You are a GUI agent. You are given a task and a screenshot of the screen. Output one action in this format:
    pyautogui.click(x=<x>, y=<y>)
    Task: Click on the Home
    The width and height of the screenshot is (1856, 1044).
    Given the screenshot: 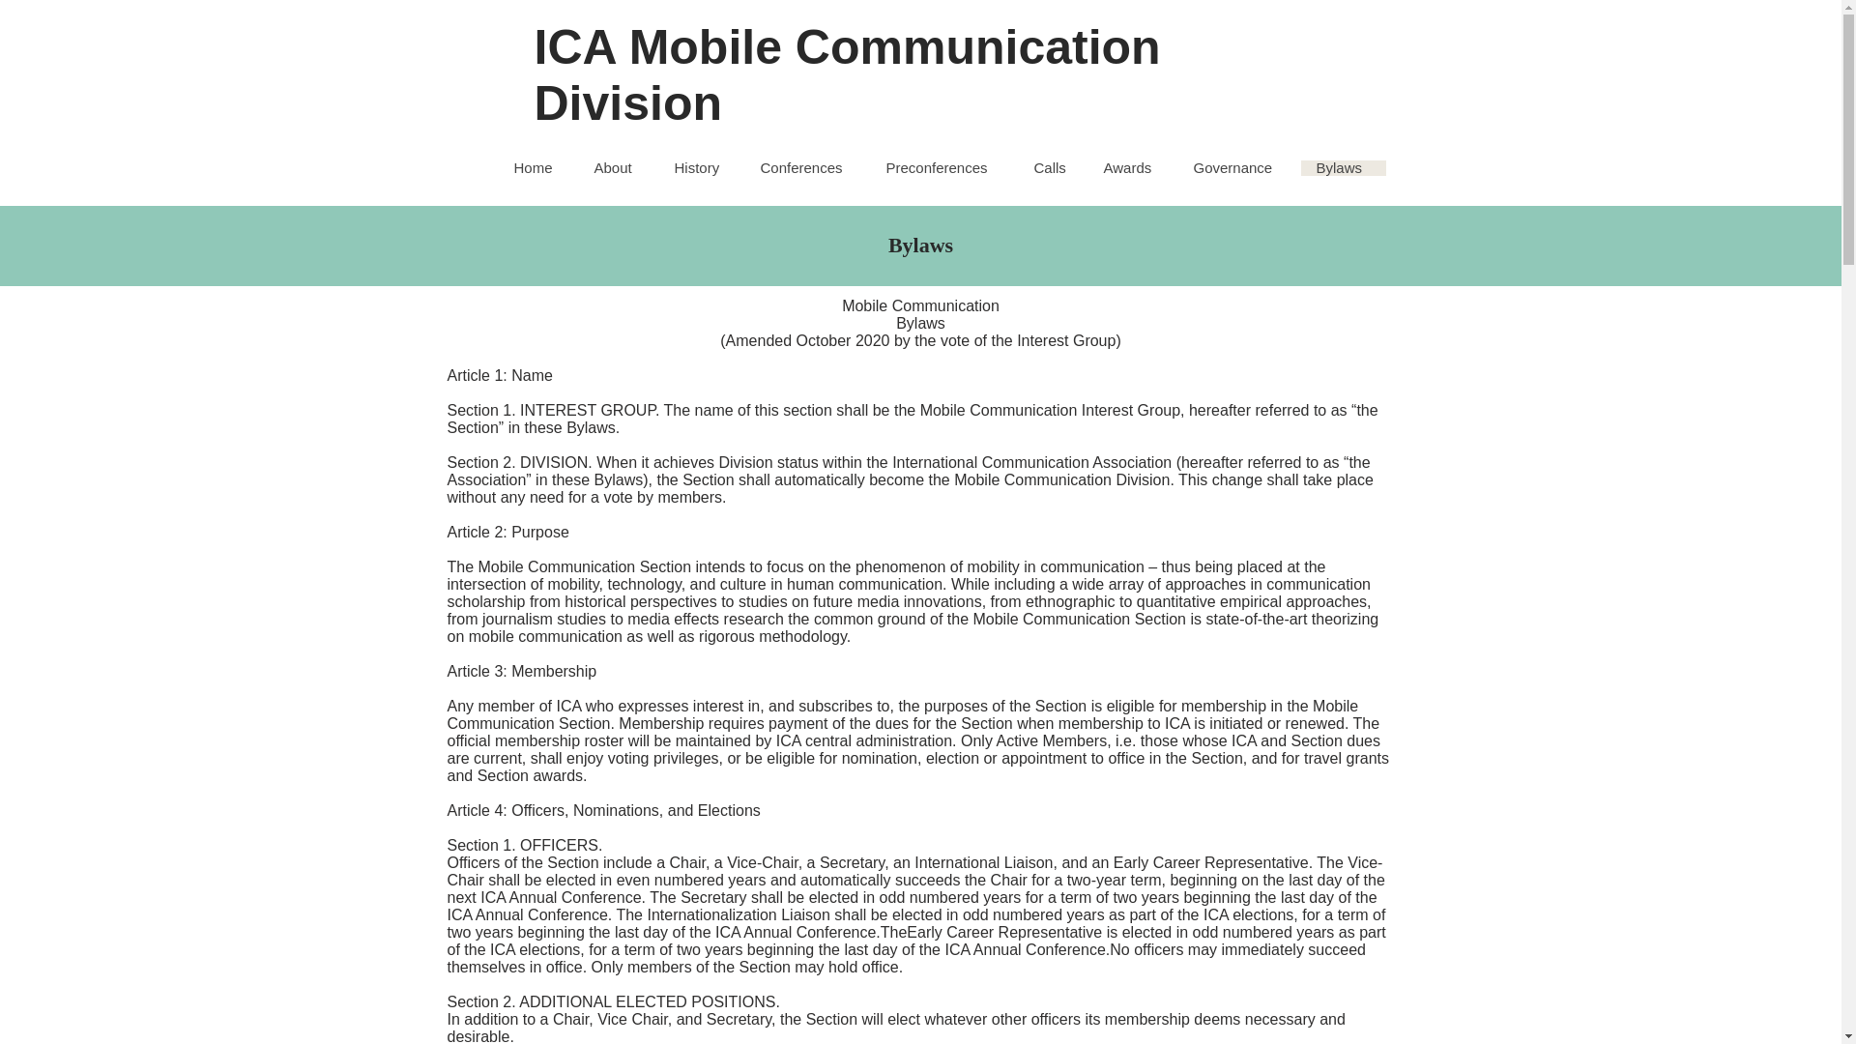 What is the action you would take?
    pyautogui.click(x=537, y=168)
    